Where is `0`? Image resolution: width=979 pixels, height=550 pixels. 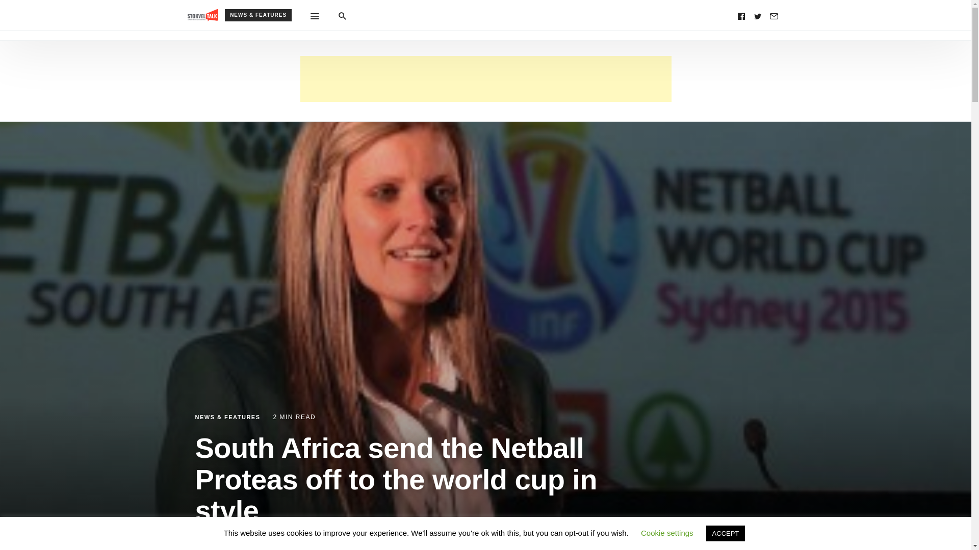 0 is located at coordinates (260, 538).